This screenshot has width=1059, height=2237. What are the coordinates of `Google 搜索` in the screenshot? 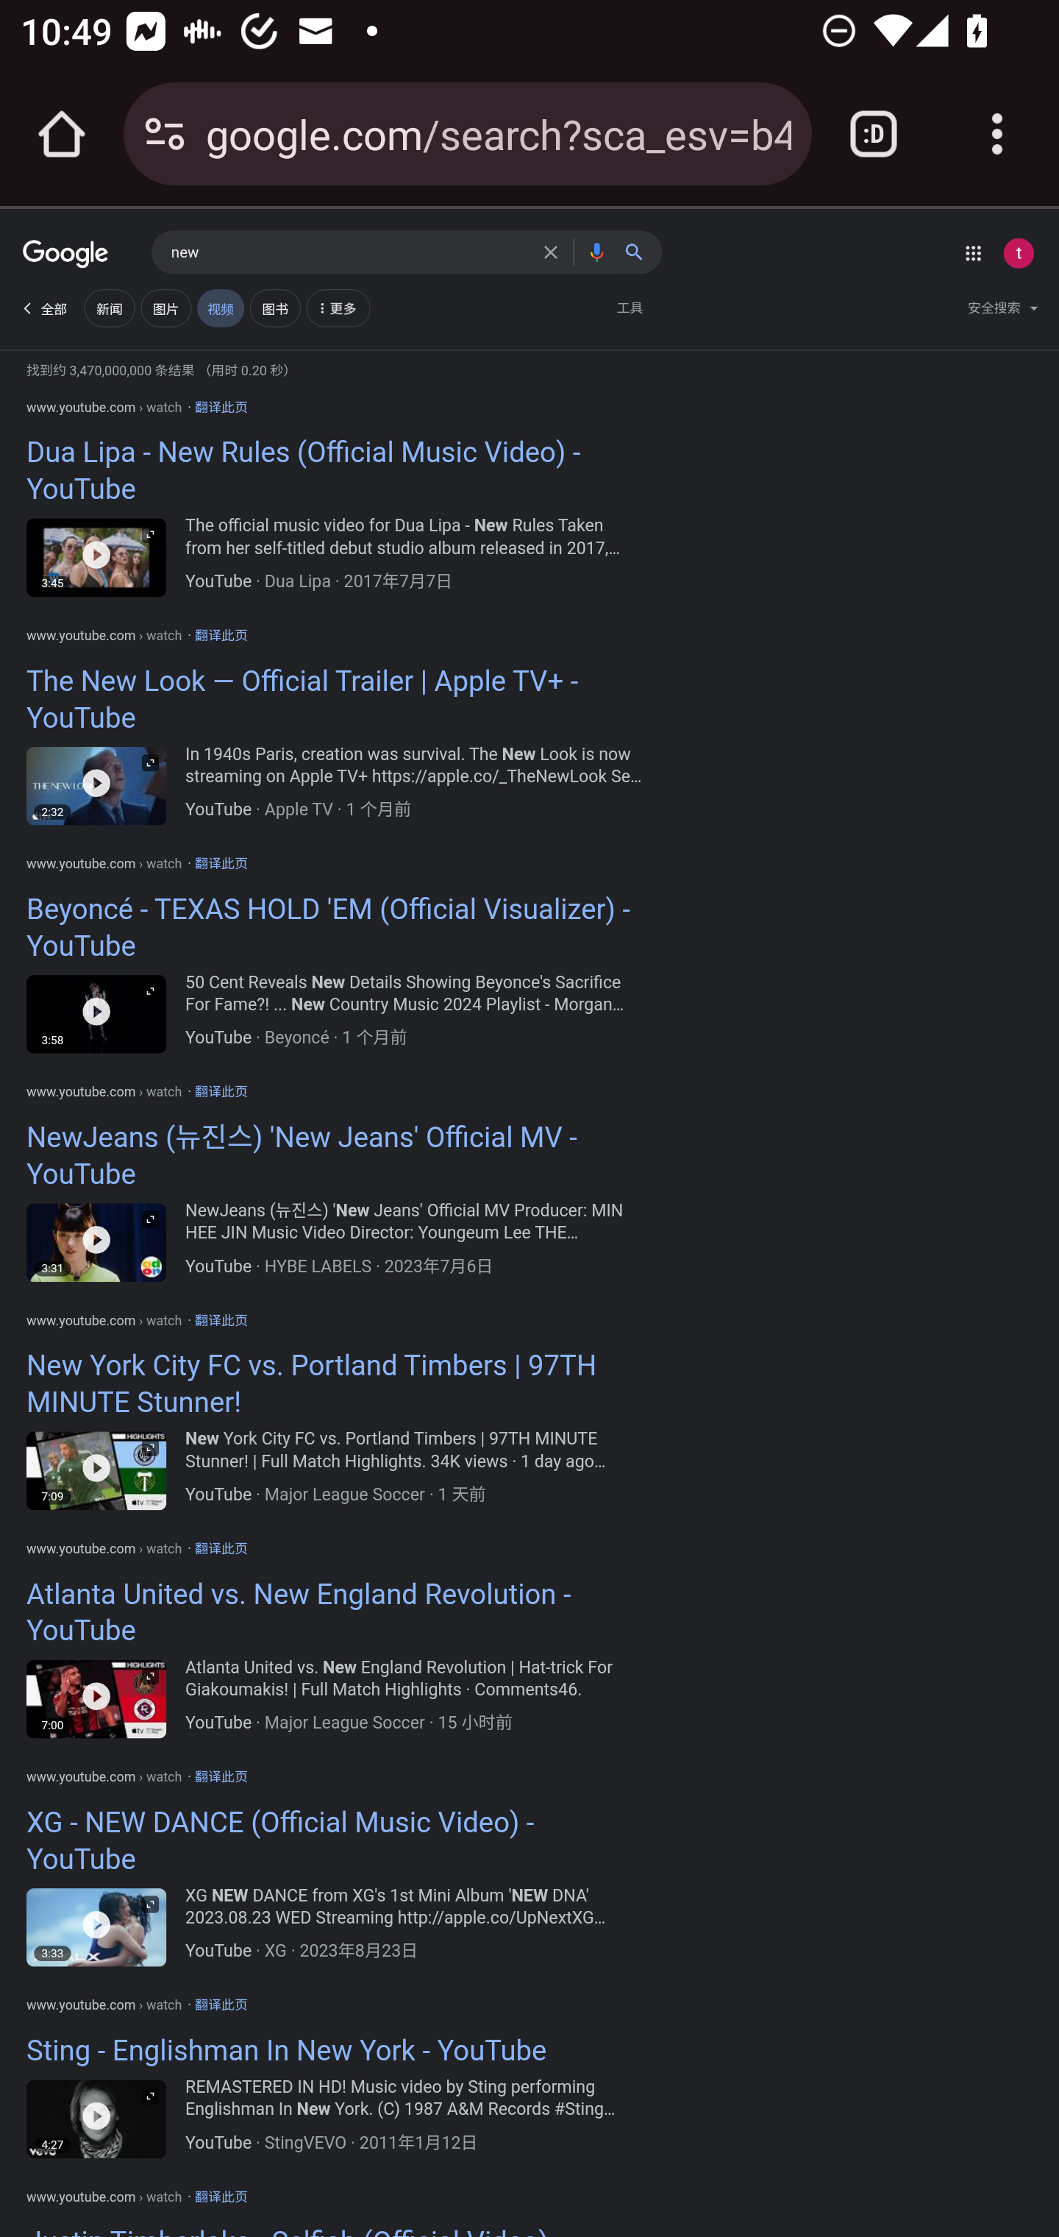 It's located at (640, 252).